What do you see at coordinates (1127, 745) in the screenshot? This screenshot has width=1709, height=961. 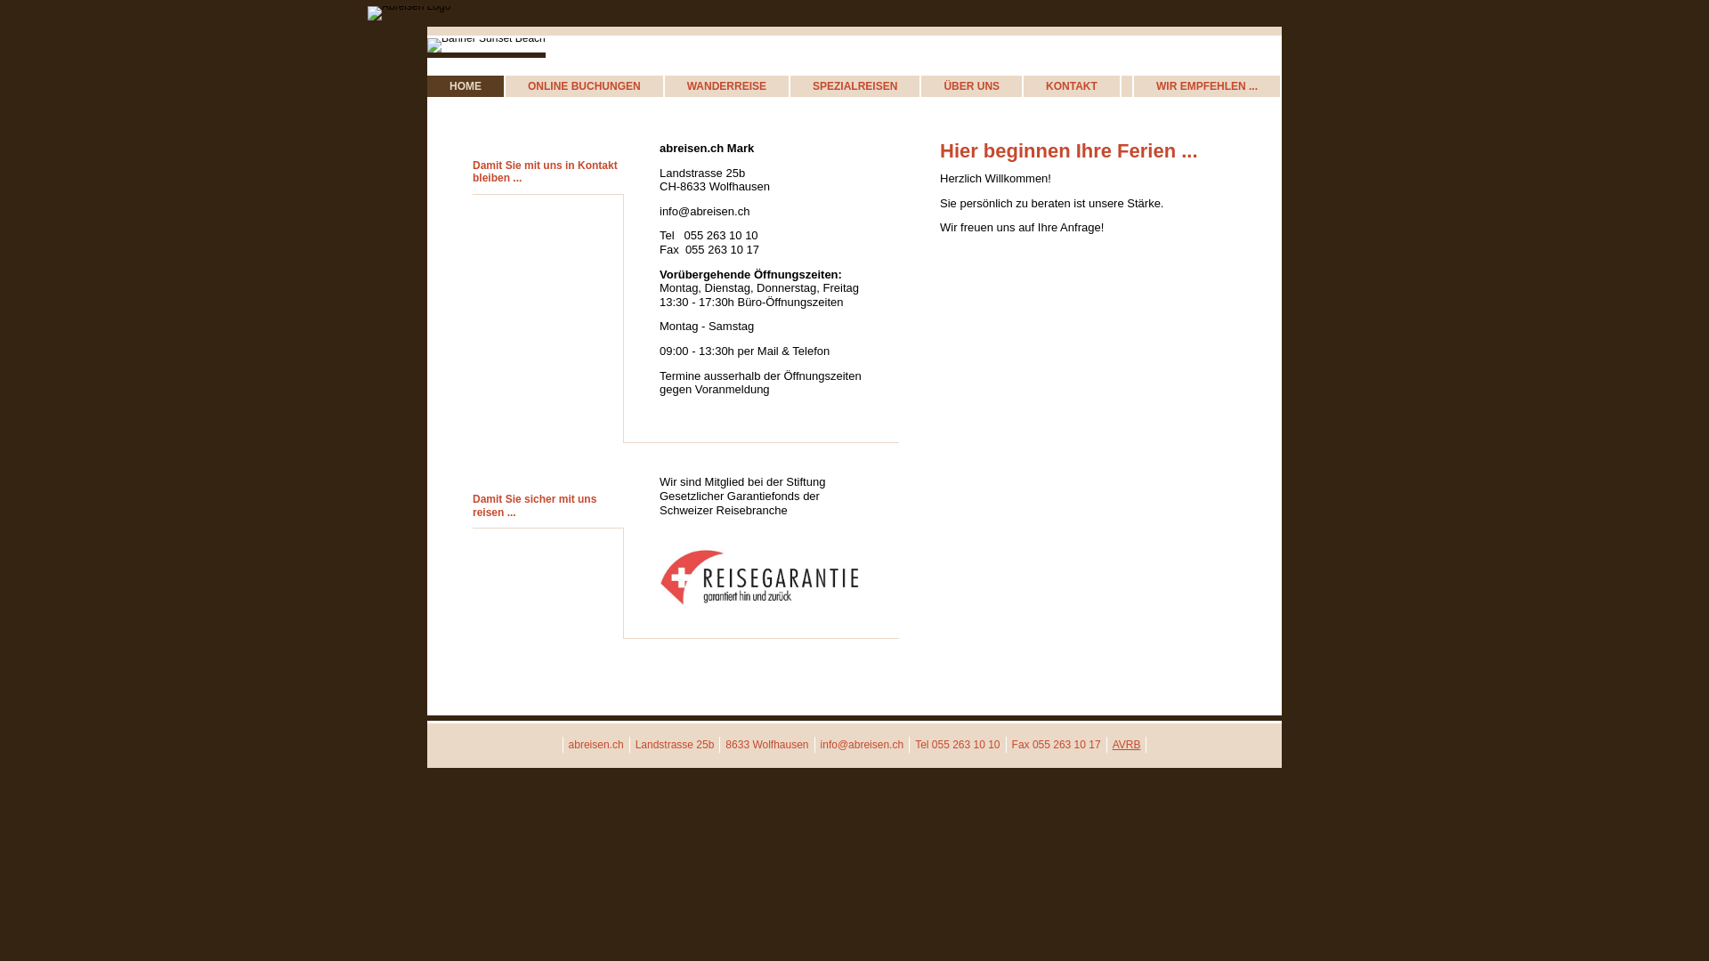 I see `AVRB` at bounding box center [1127, 745].